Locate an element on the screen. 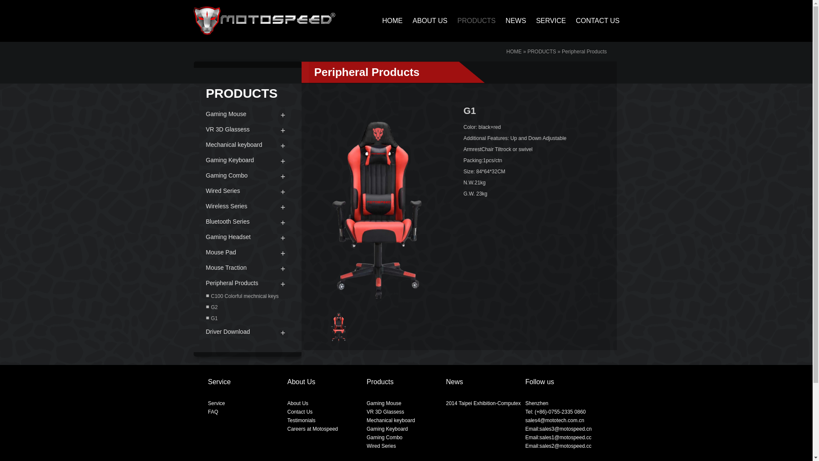 The image size is (819, 461). Wired Series is located at coordinates (247, 191).